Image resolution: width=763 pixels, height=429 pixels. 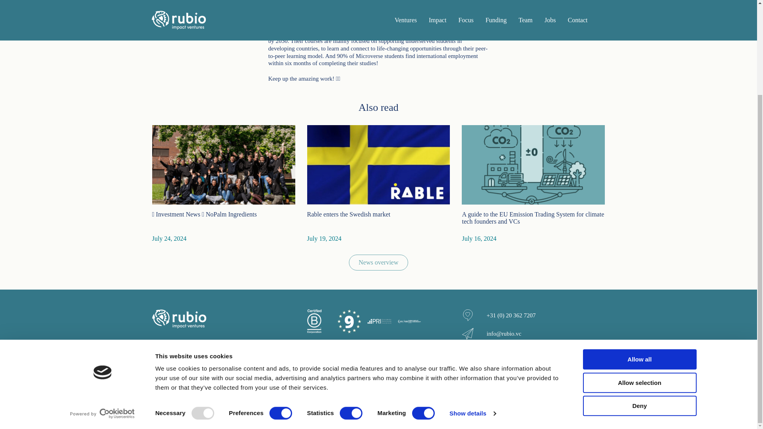 I want to click on Allow selection, so click(x=639, y=266).